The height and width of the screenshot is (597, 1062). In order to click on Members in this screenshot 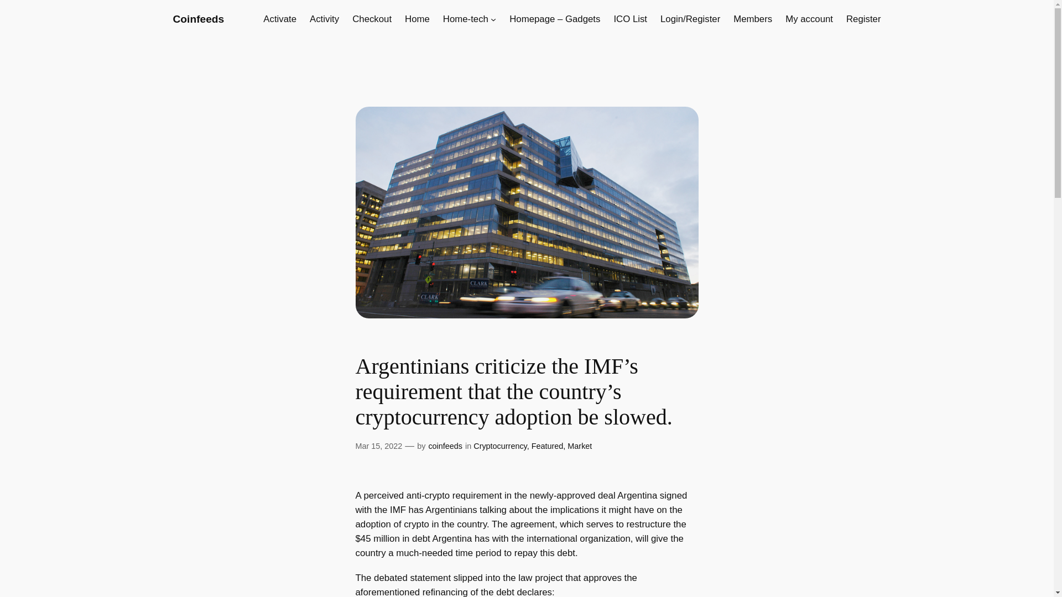, I will do `click(752, 19)`.